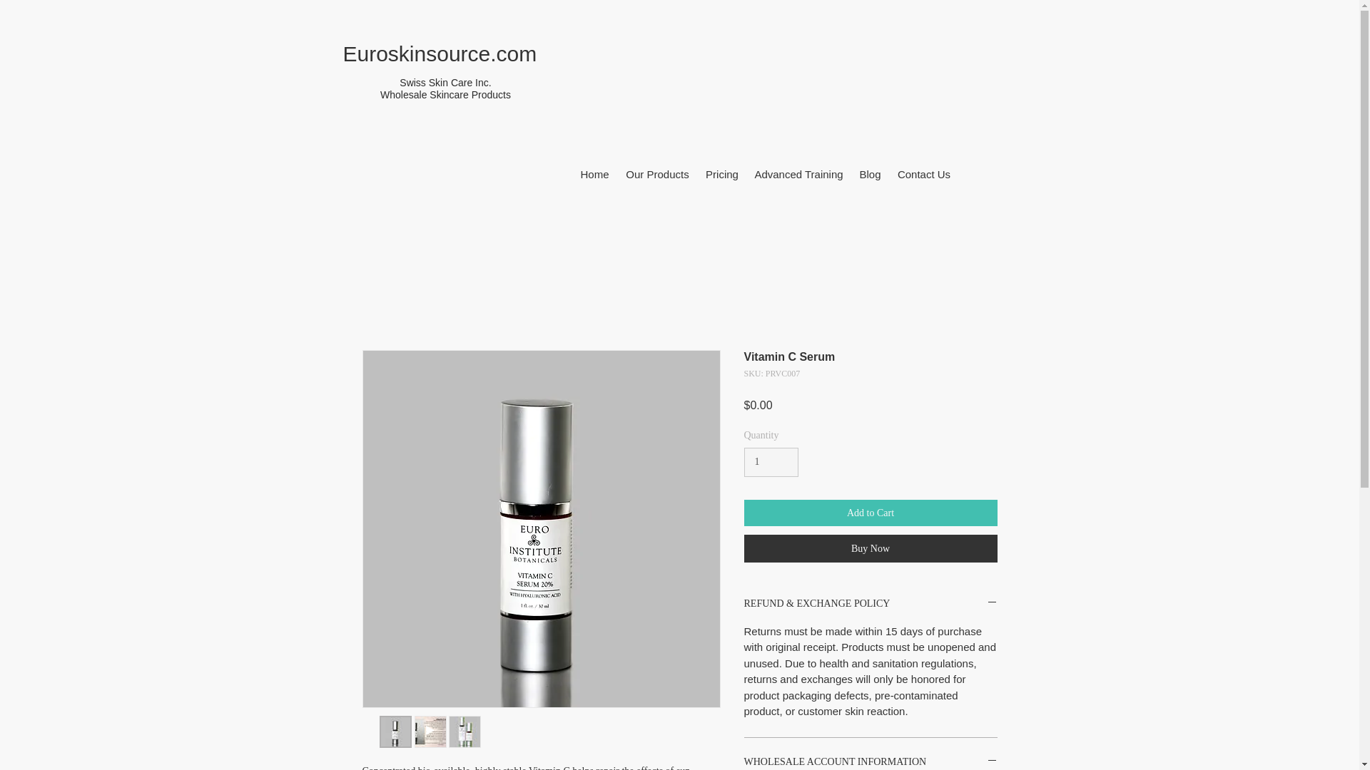  What do you see at coordinates (871, 548) in the screenshot?
I see `Buy Now` at bounding box center [871, 548].